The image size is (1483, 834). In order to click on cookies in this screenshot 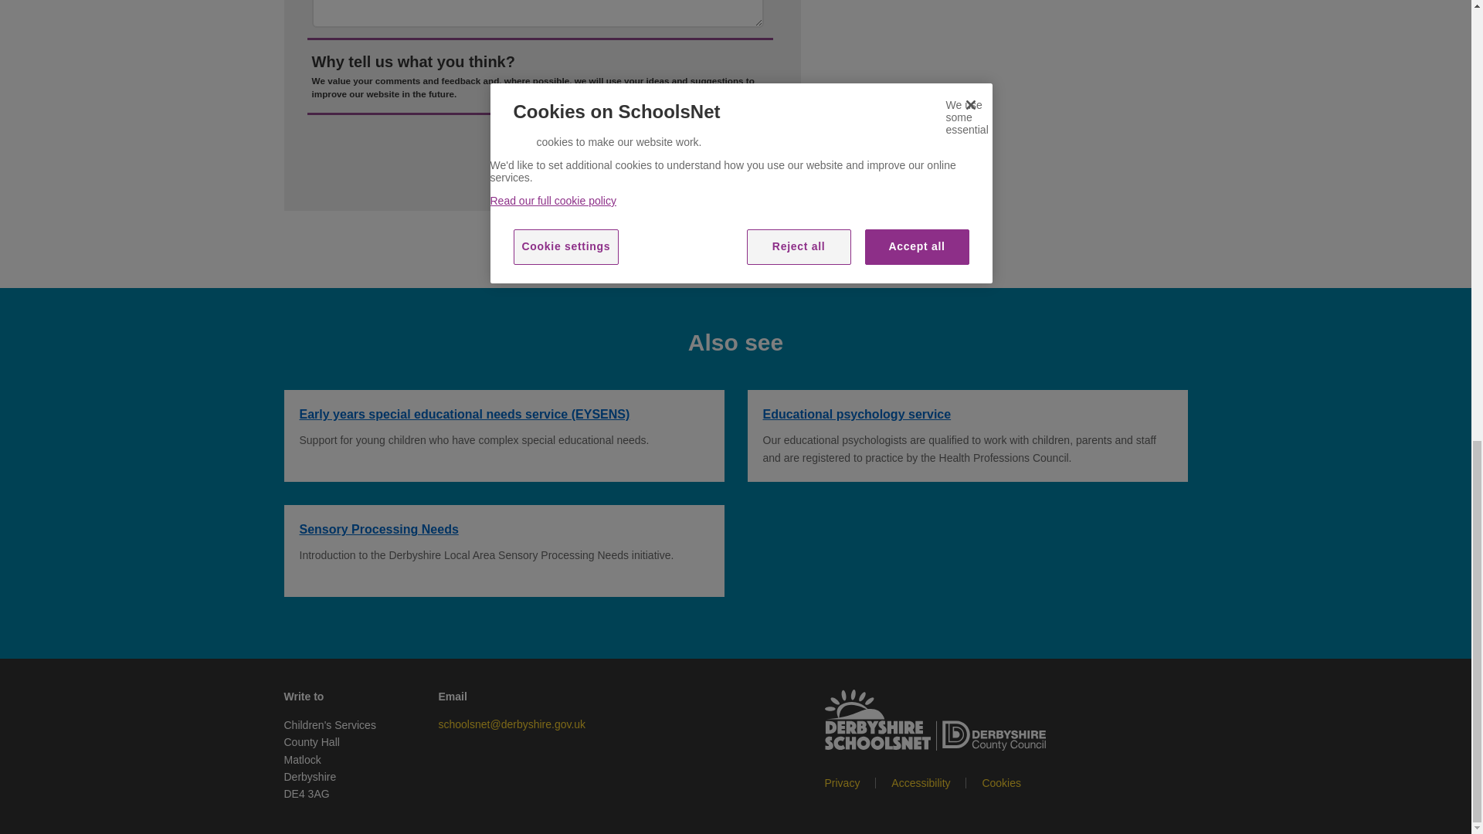, I will do `click(993, 782)`.